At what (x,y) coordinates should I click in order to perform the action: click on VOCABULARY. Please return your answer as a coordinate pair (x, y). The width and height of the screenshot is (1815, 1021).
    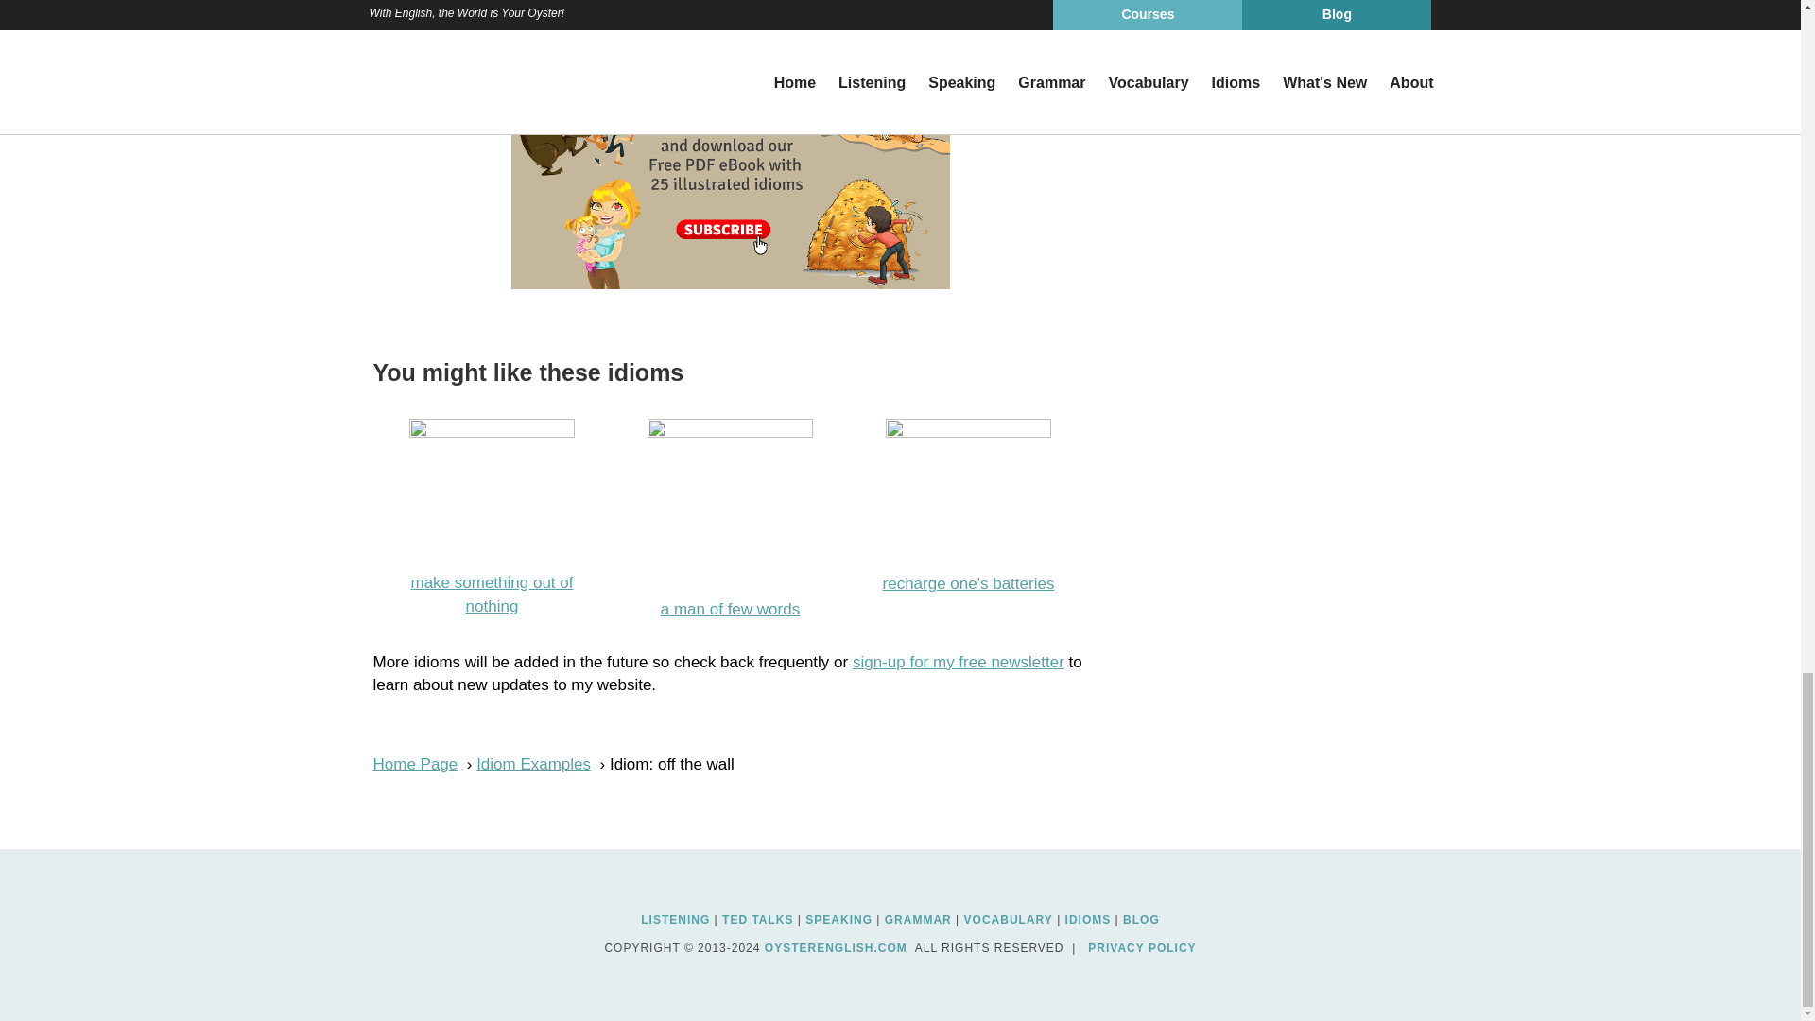
    Looking at the image, I should click on (1008, 920).